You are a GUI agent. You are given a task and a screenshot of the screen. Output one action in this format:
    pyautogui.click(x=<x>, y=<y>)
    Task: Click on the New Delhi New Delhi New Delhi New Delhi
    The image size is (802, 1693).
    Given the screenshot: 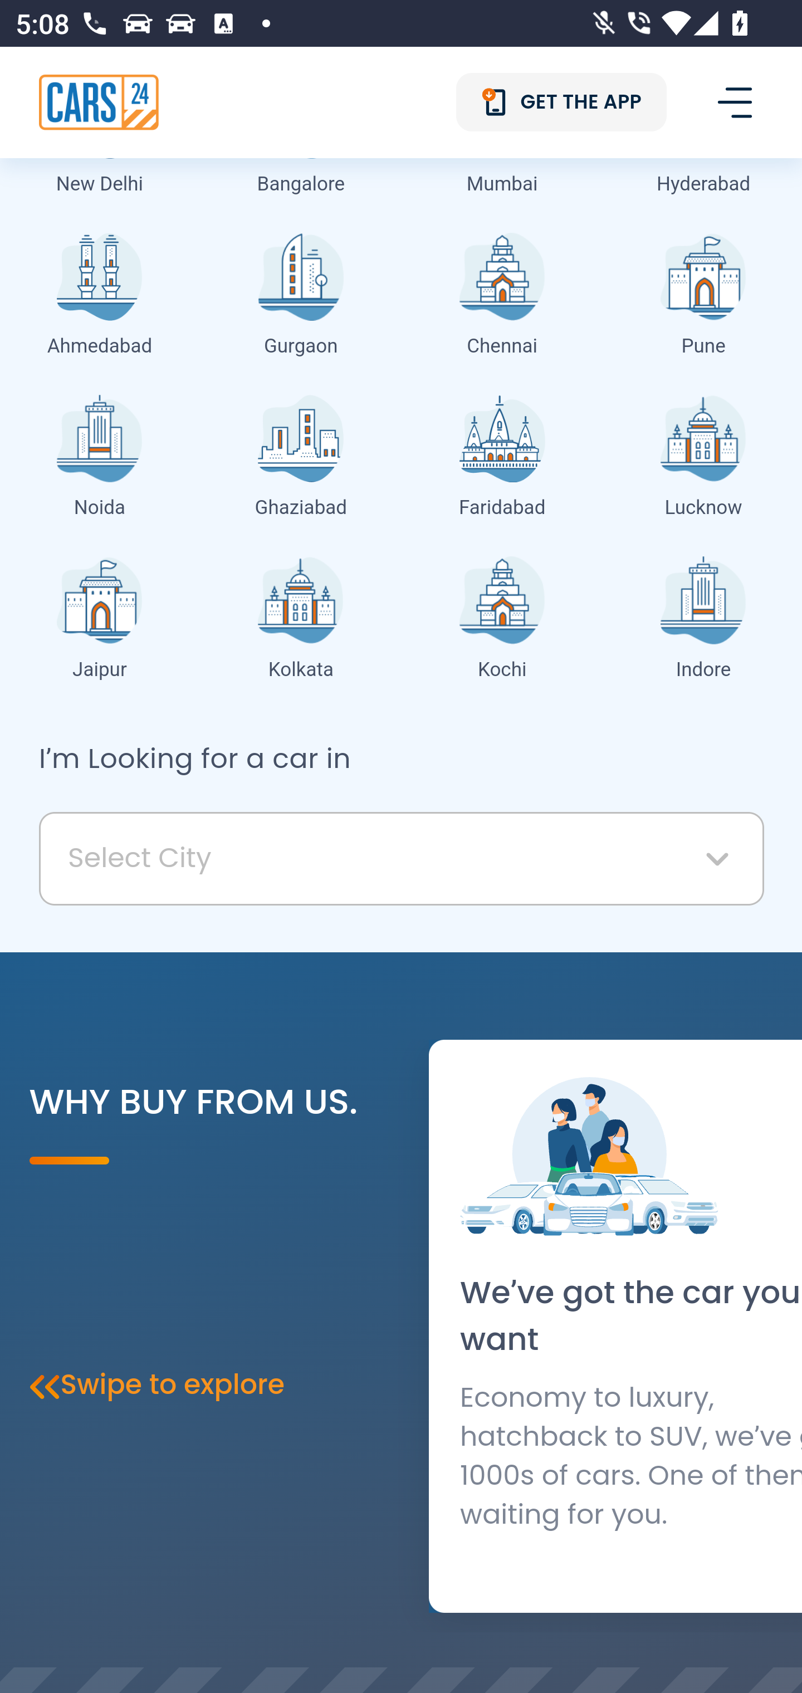 What is the action you would take?
    pyautogui.click(x=100, y=137)
    